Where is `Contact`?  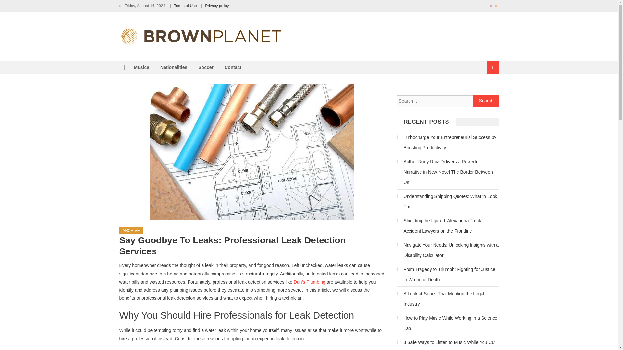
Contact is located at coordinates (233, 67).